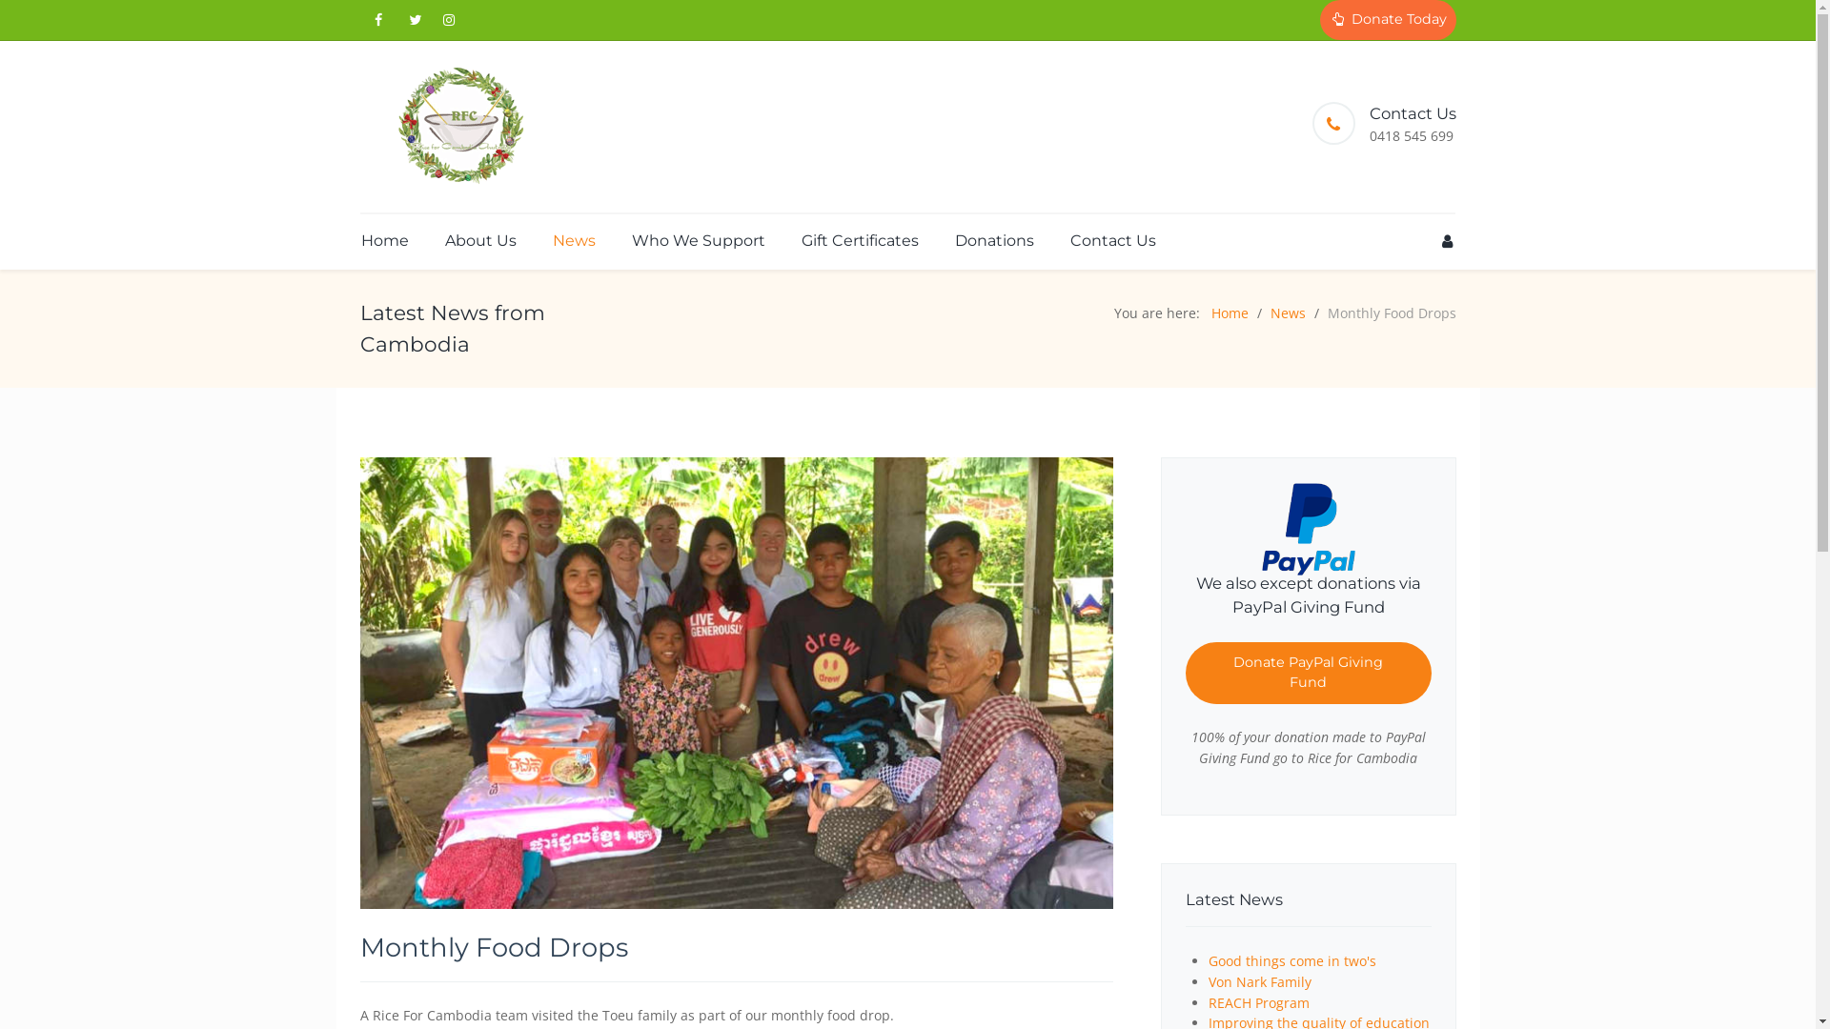 The width and height of the screenshot is (1830, 1029). What do you see at coordinates (379, 20) in the screenshot?
I see `Follow us on Facebook` at bounding box center [379, 20].